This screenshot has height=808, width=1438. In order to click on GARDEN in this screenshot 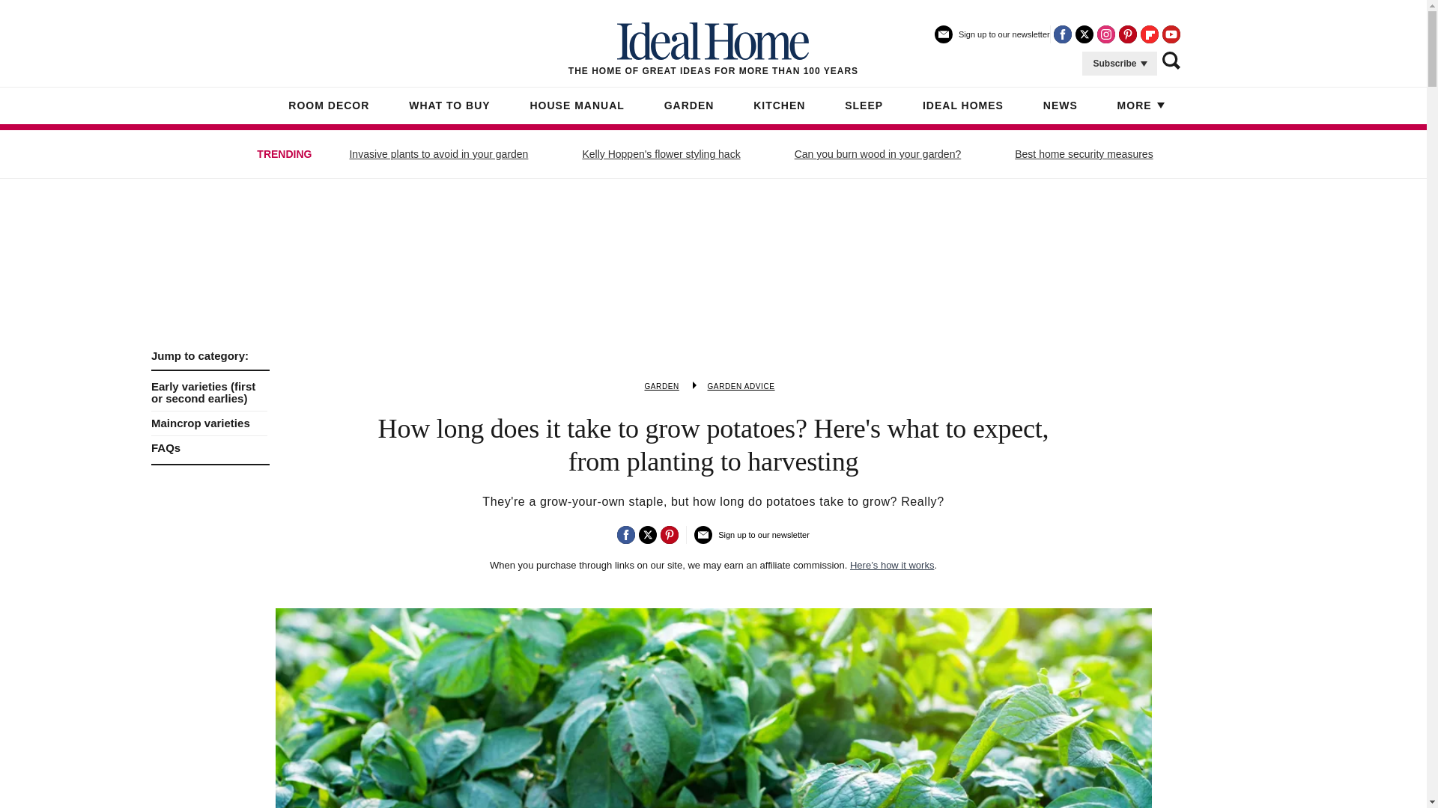, I will do `click(661, 386)`.